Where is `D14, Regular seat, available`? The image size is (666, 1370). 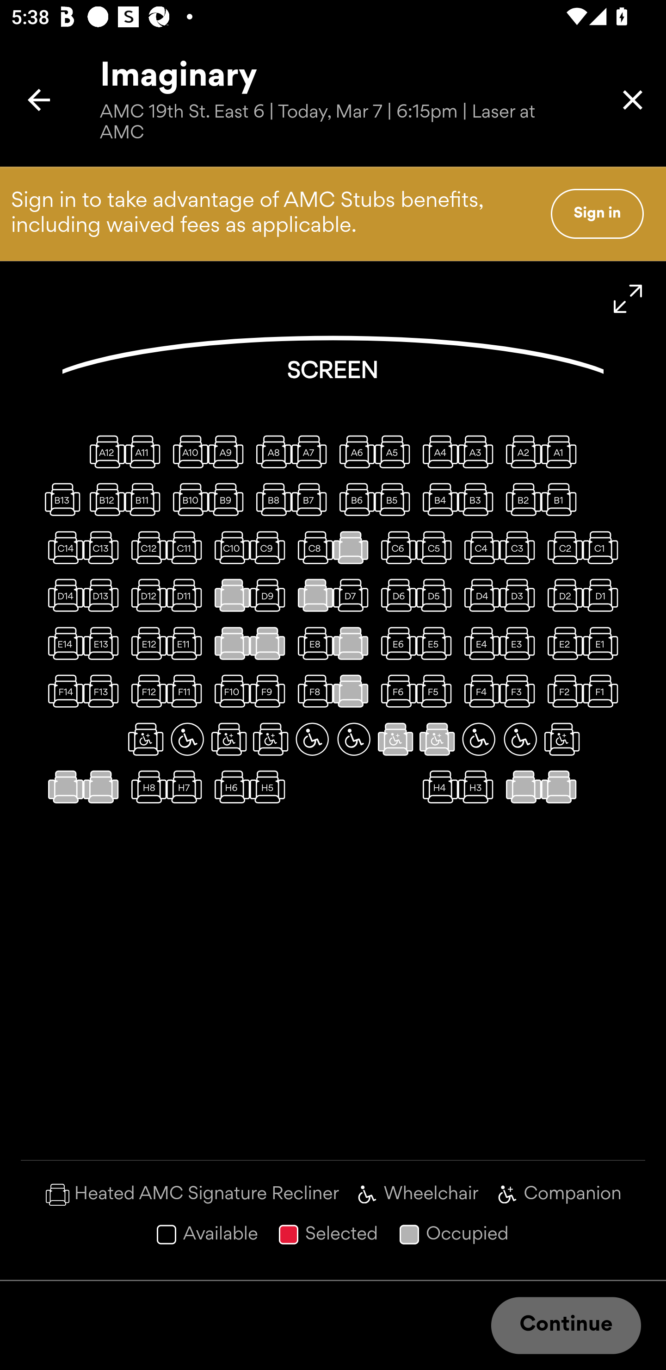
D14, Regular seat, available is located at coordinates (62, 595).